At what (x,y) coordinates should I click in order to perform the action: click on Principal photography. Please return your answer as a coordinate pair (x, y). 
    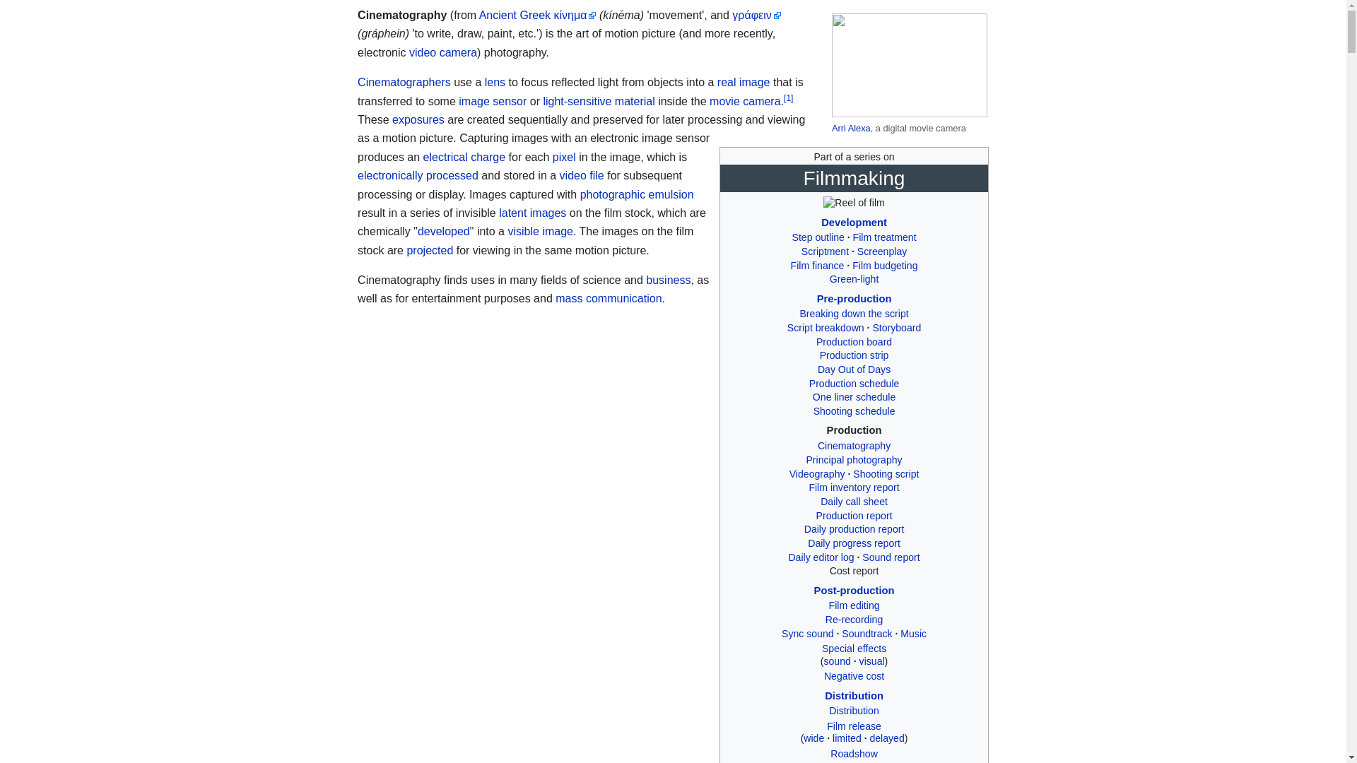
    Looking at the image, I should click on (854, 459).